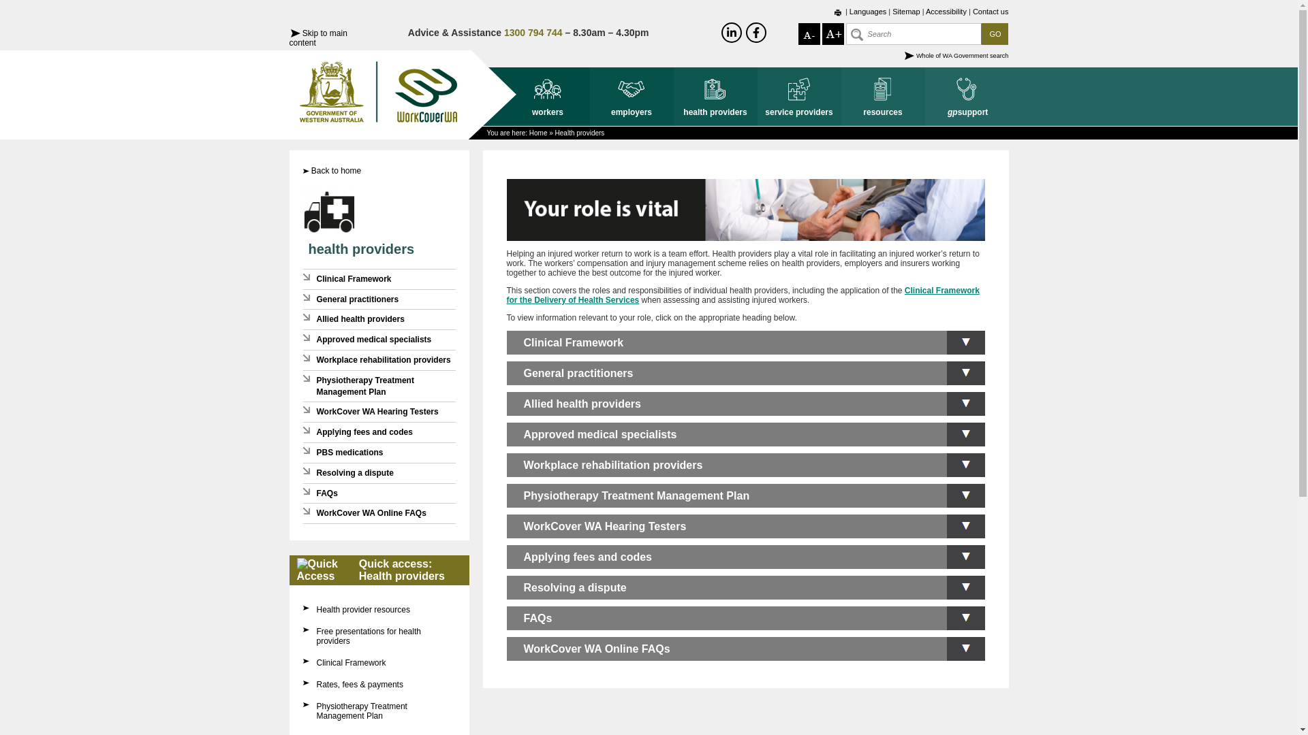 Image resolution: width=1308 pixels, height=735 pixels. I want to click on Allied health providers, so click(746, 404).